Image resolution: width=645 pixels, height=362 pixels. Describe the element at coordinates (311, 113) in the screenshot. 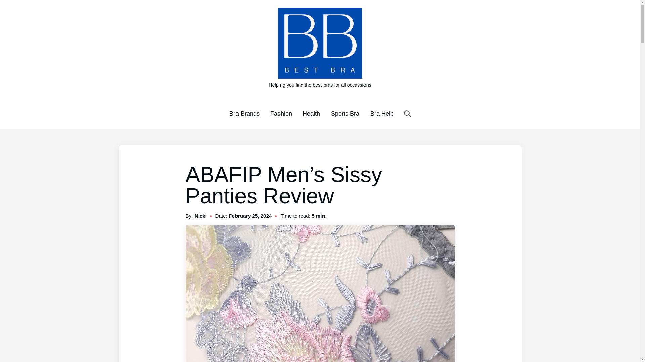

I see `Health` at that location.